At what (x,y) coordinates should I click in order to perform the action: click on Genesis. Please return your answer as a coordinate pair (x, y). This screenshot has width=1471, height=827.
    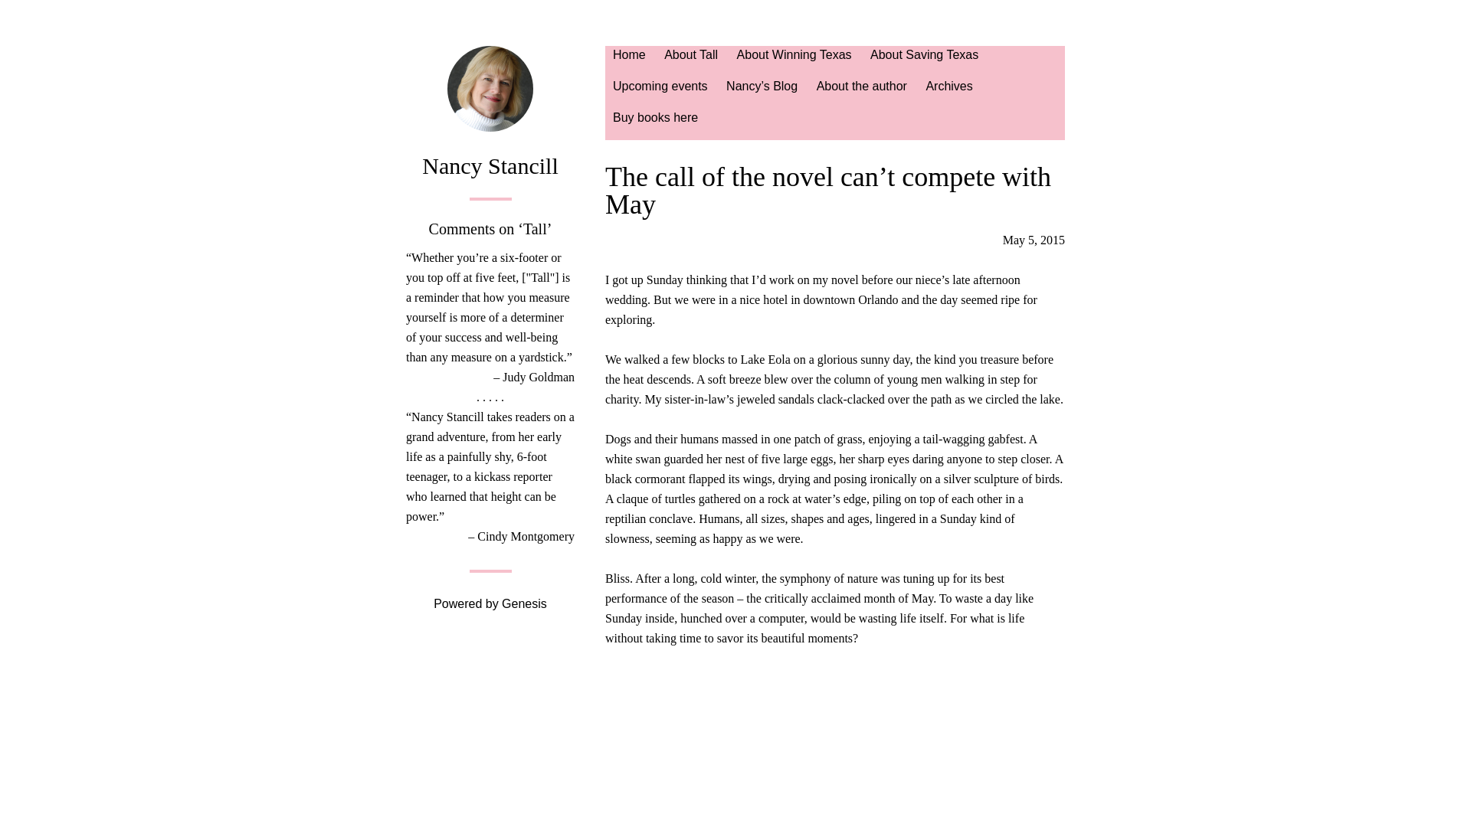
    Looking at the image, I should click on (524, 603).